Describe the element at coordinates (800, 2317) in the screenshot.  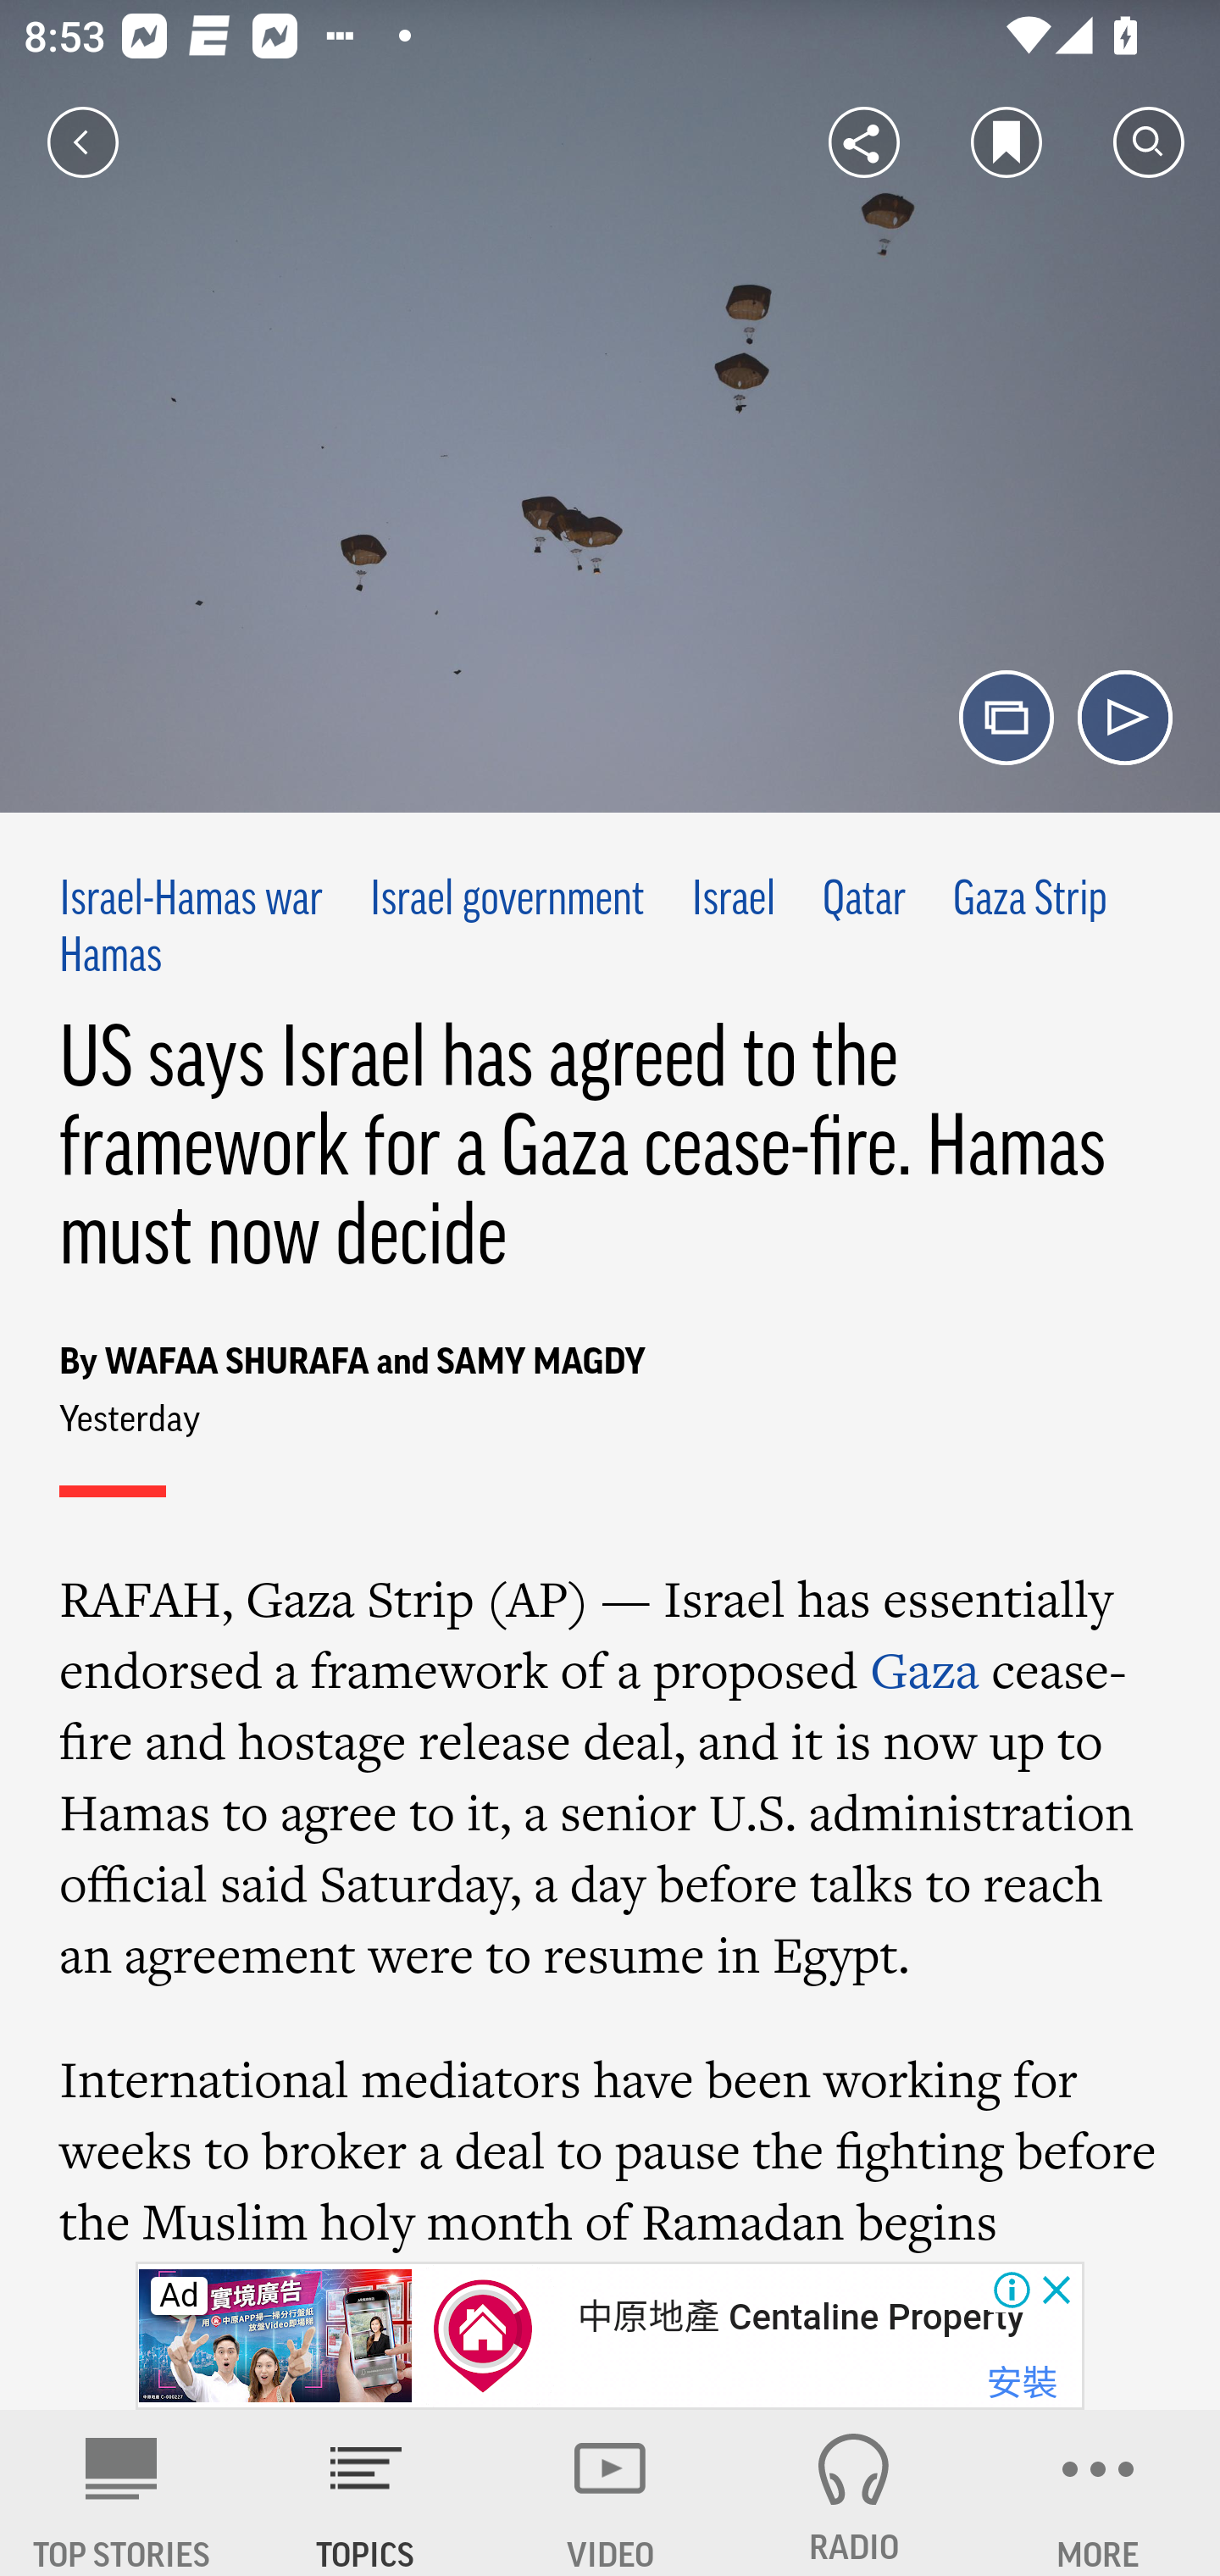
I see `中原地產 Centaline Property` at that location.